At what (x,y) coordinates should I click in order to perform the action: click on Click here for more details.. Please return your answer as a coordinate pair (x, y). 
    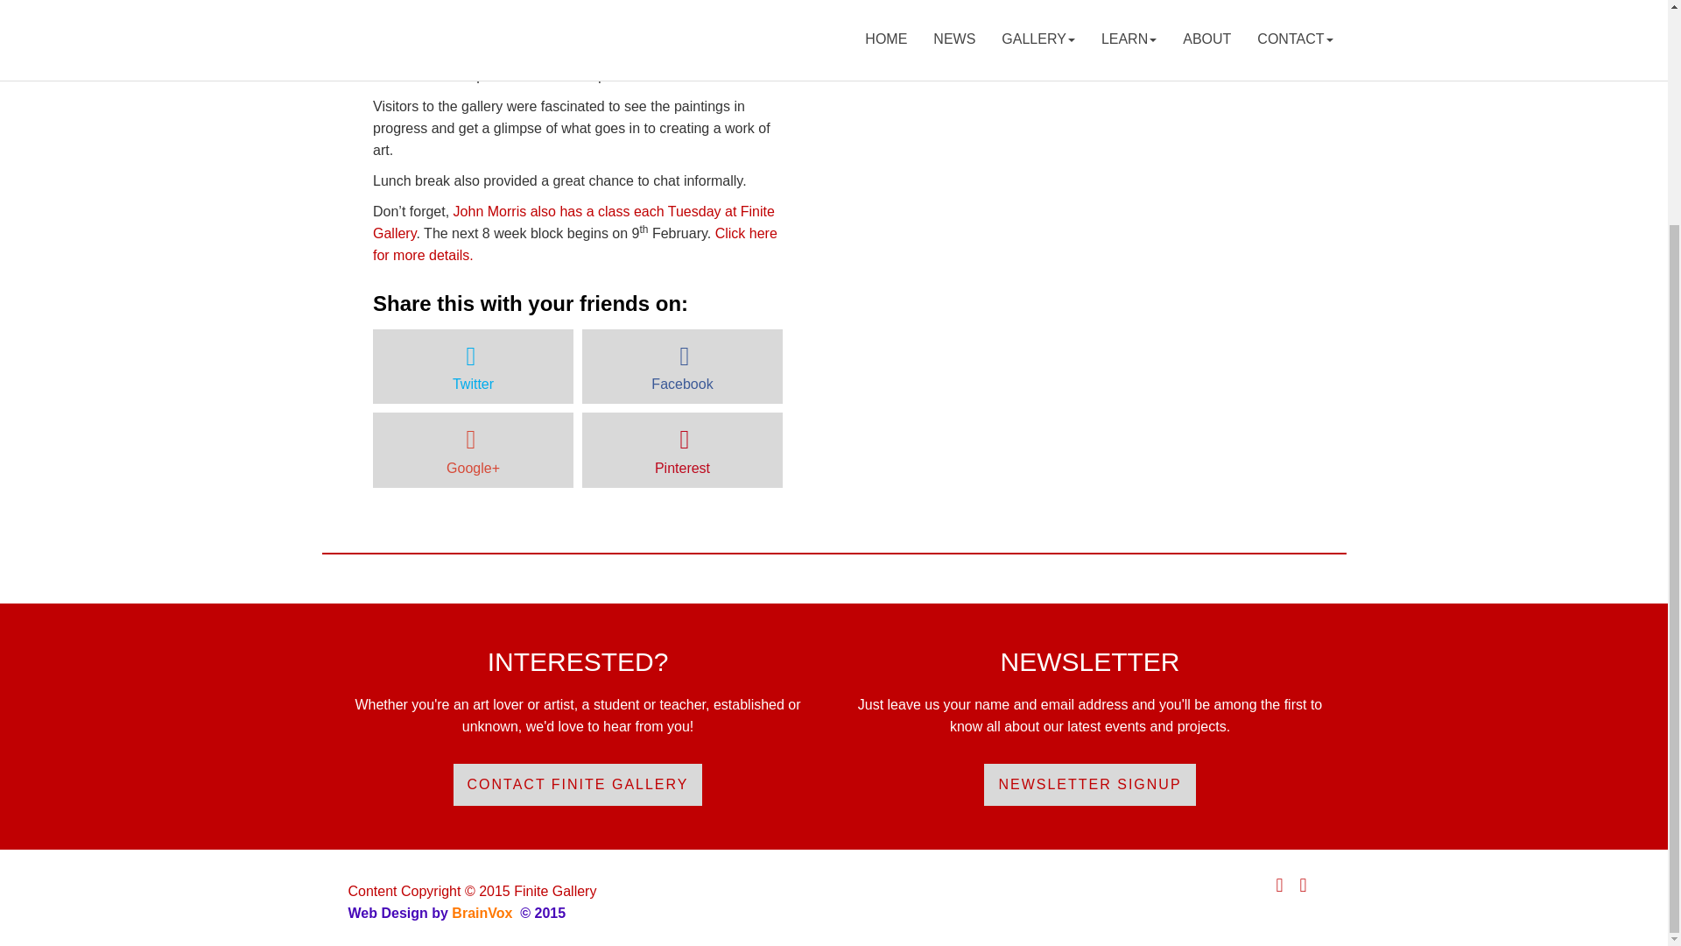
    Looking at the image, I should click on (574, 244).